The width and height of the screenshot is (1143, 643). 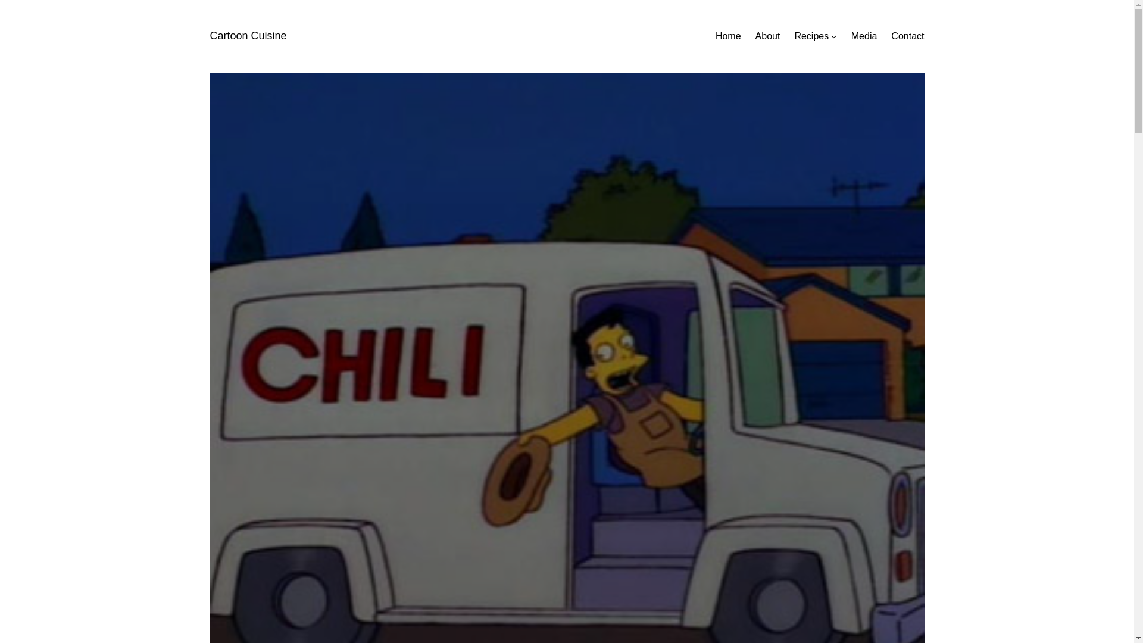 What do you see at coordinates (907, 36) in the screenshot?
I see `Contact` at bounding box center [907, 36].